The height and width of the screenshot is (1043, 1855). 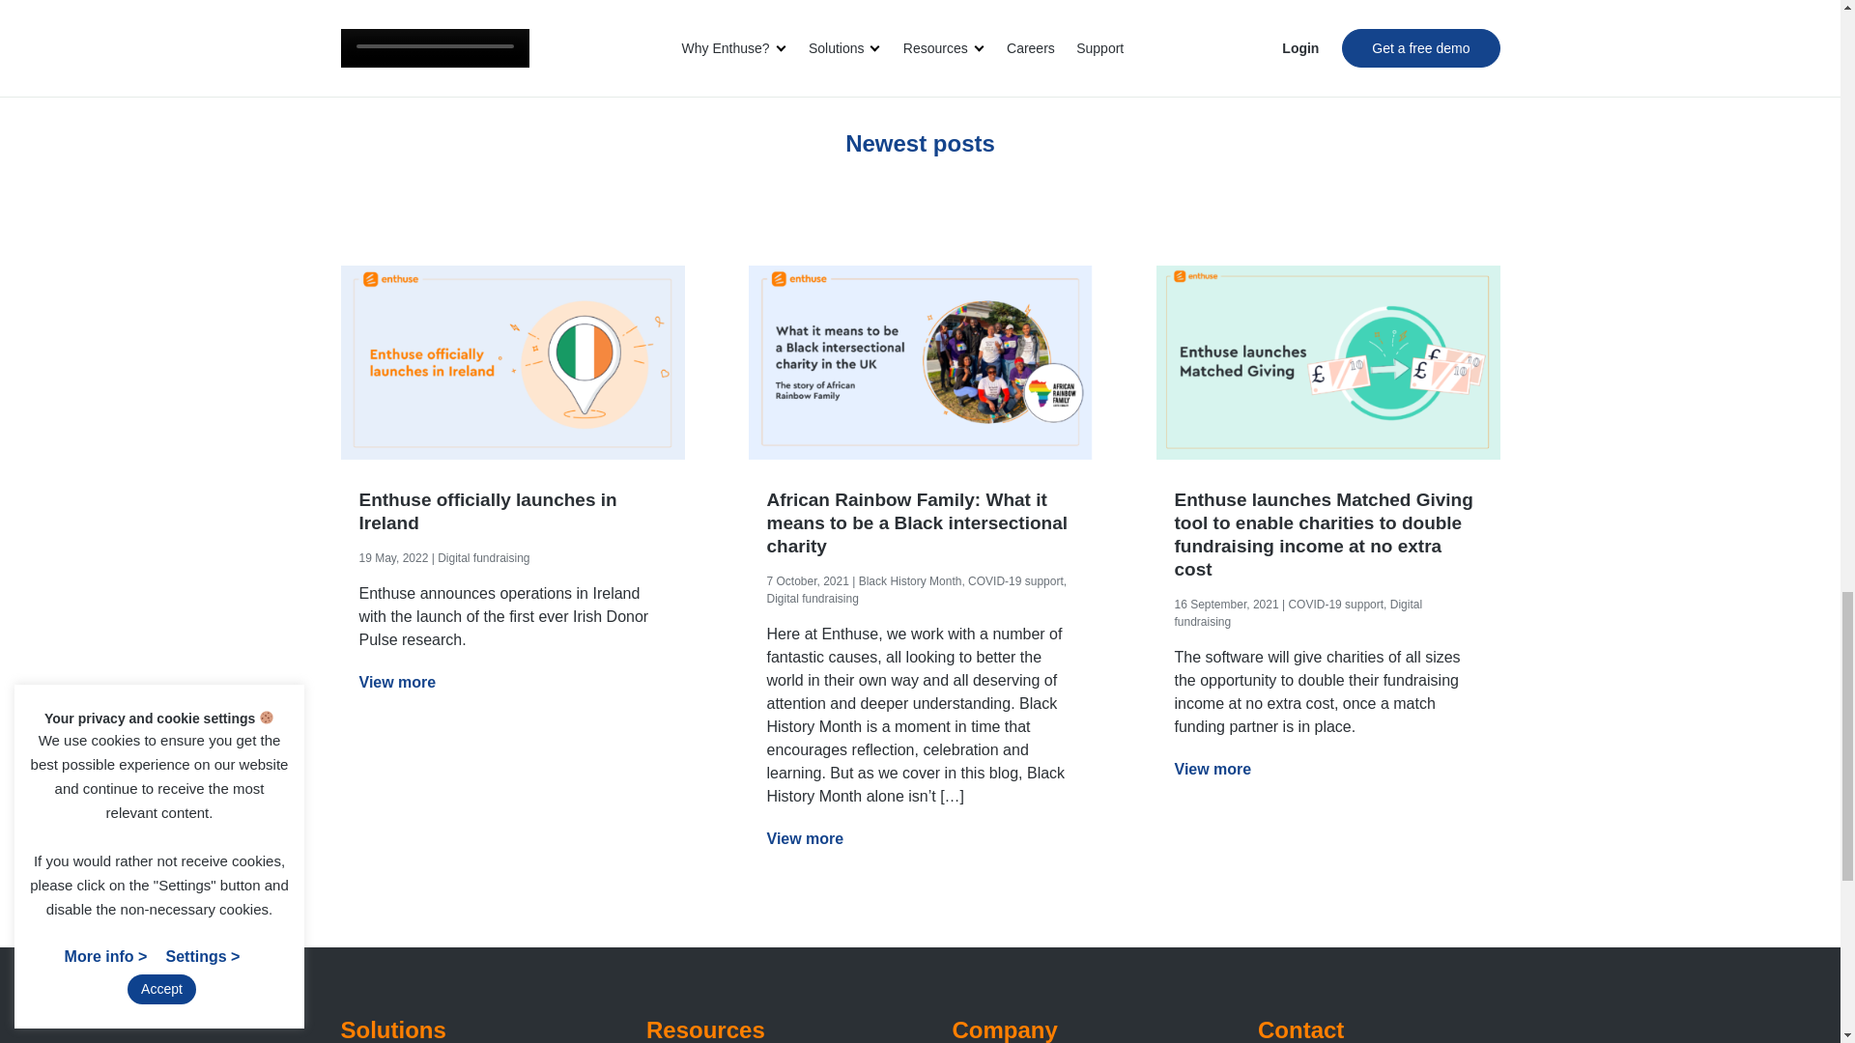 What do you see at coordinates (483, 558) in the screenshot?
I see `Digital fundraising` at bounding box center [483, 558].